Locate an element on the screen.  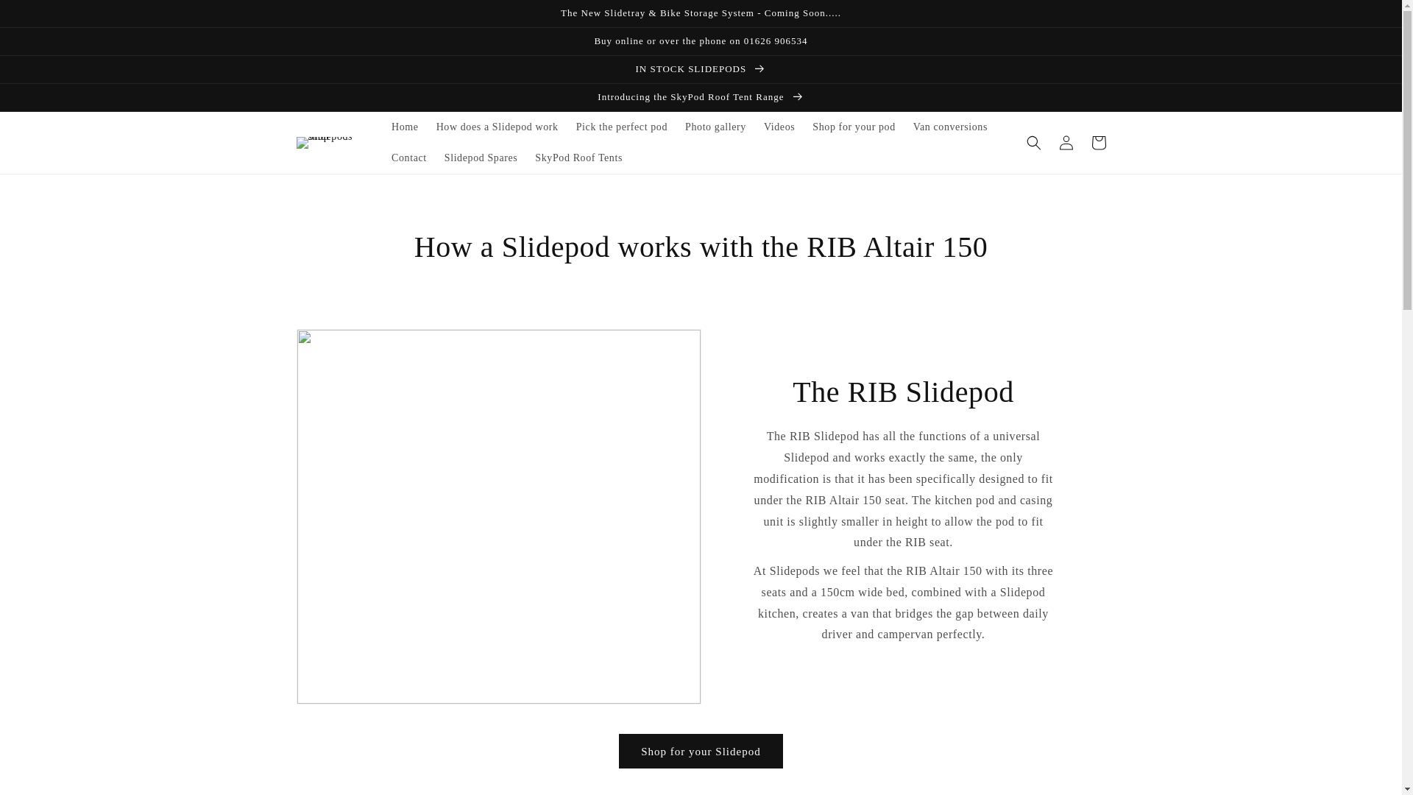
Shop for your Slidepod is located at coordinates (701, 751).